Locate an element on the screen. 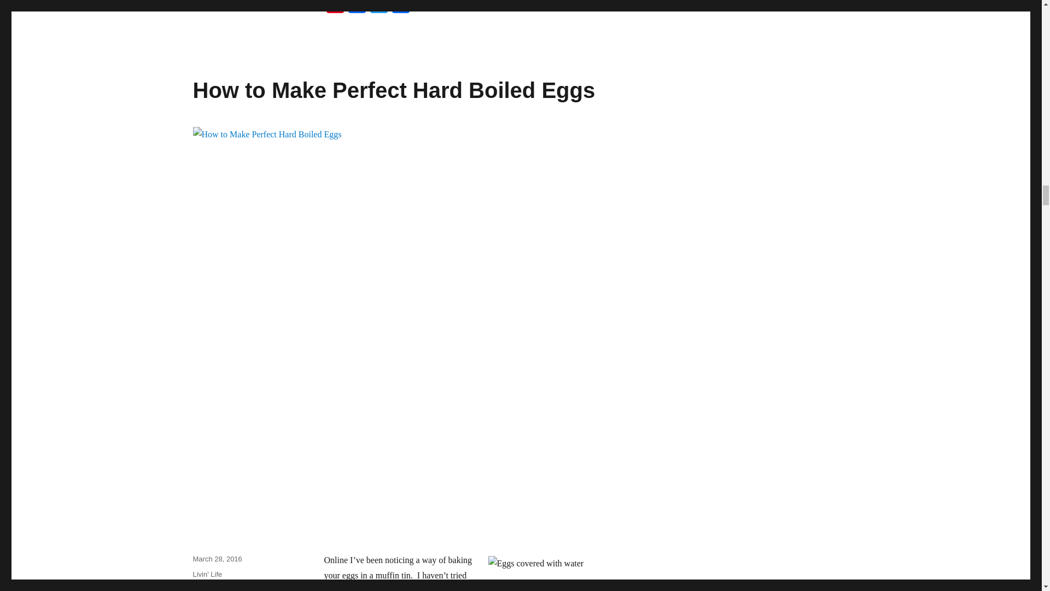 This screenshot has height=591, width=1050. Facebook is located at coordinates (357, 8).